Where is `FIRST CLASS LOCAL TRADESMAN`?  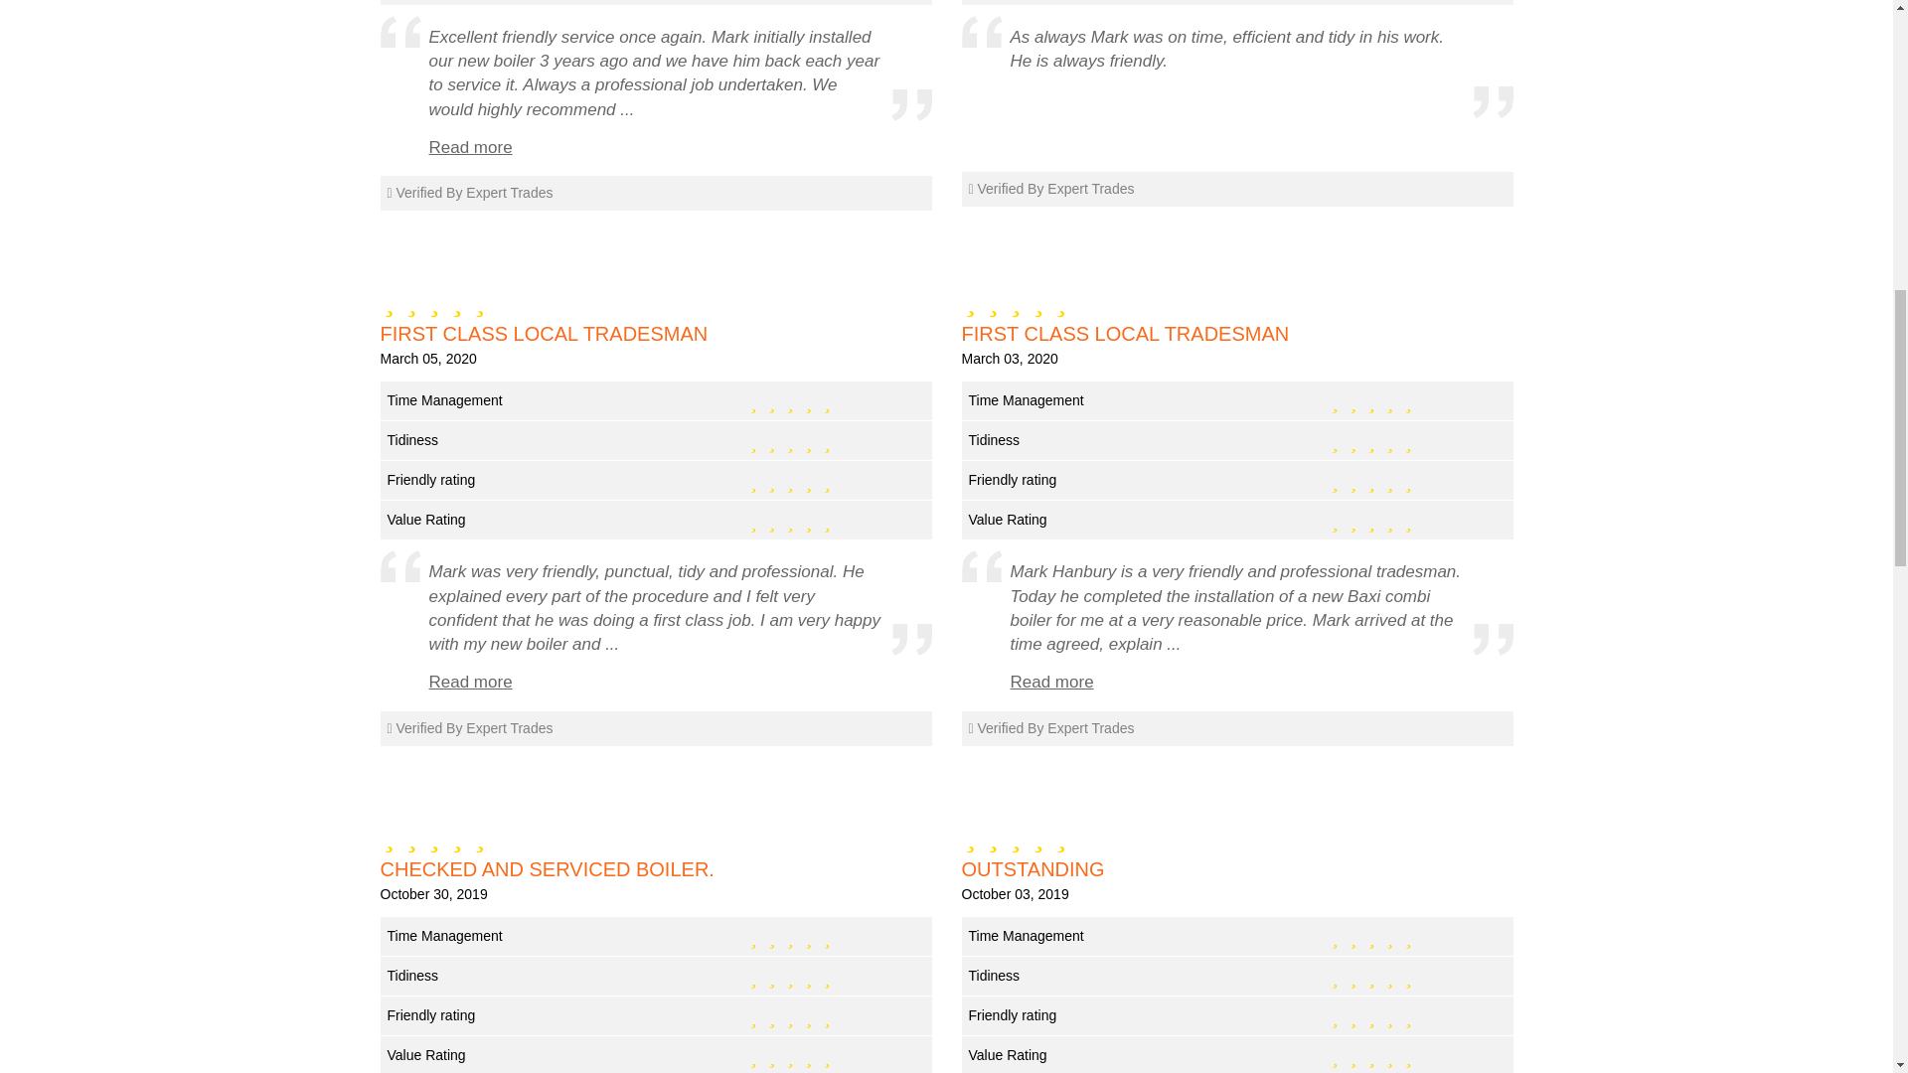 FIRST CLASS LOCAL TRADESMAN is located at coordinates (1236, 334).